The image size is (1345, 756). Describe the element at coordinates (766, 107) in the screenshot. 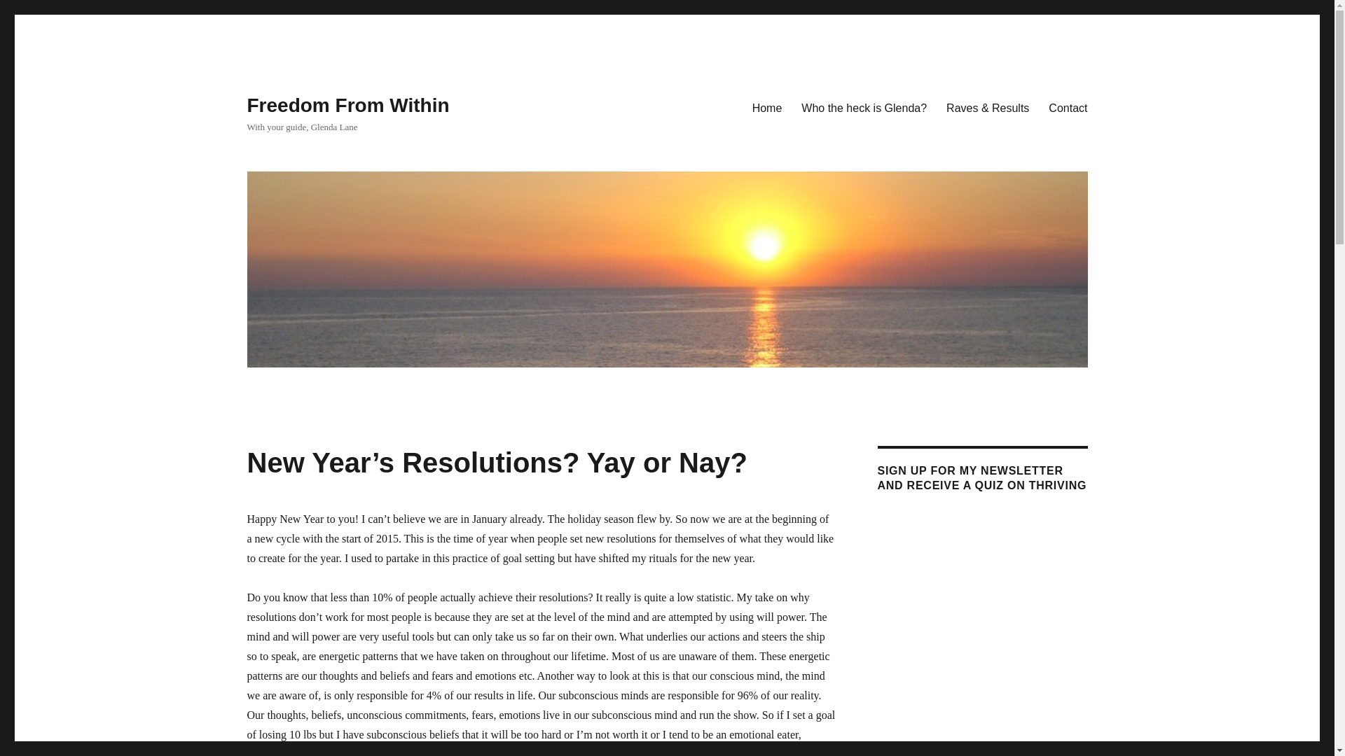

I see `Home` at that location.